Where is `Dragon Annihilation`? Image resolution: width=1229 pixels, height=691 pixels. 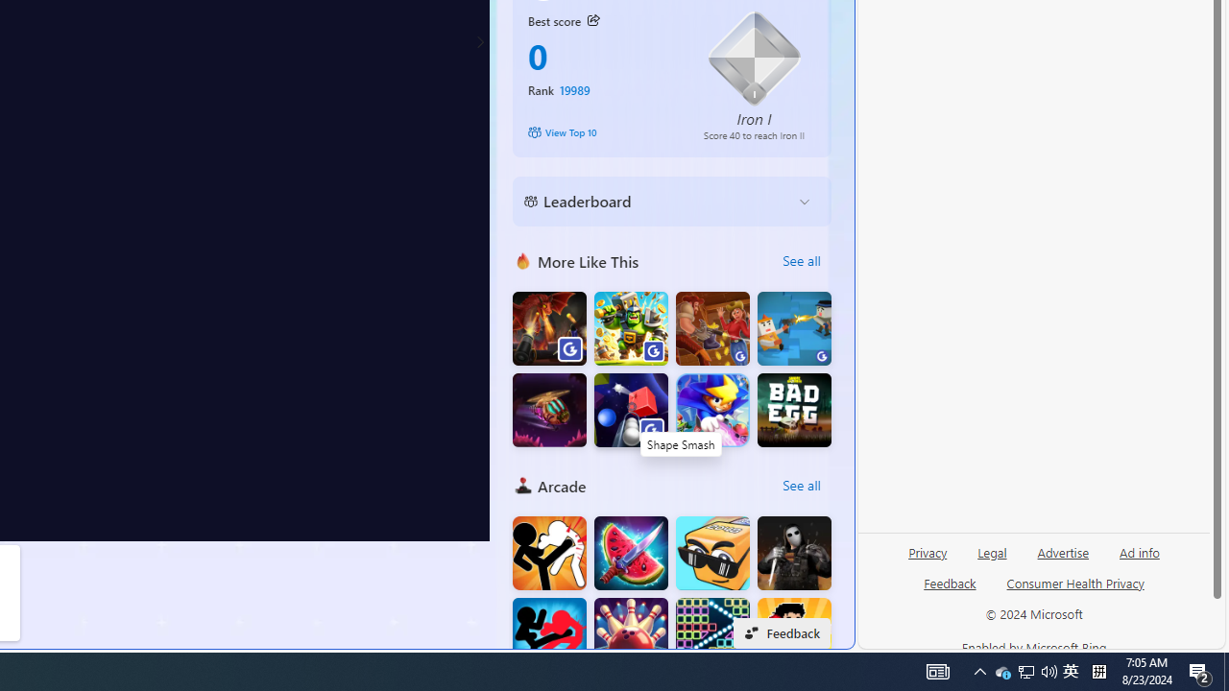
Dragon Annihilation is located at coordinates (549, 328).